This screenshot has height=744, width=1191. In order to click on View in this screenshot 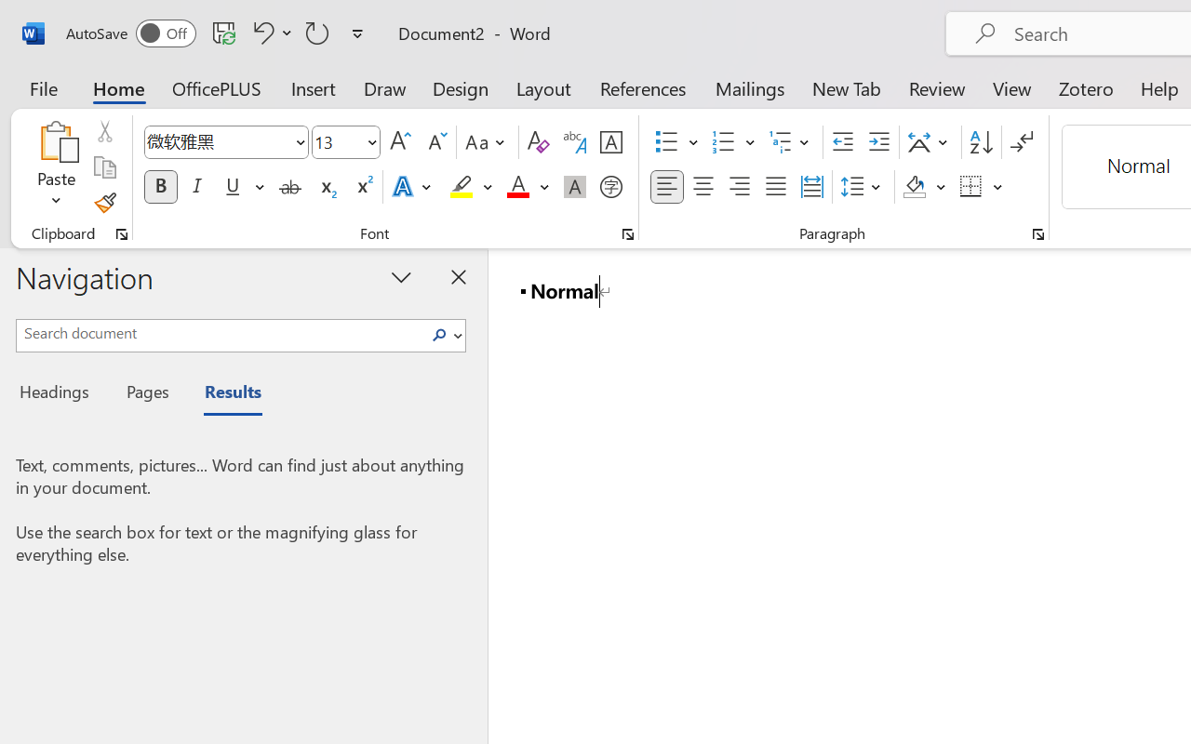, I will do `click(1012, 87)`.